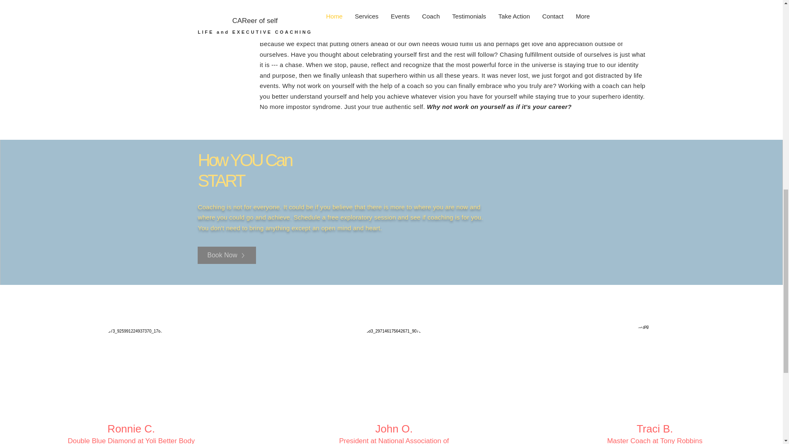 This screenshot has width=789, height=444. Describe the element at coordinates (655, 365) in the screenshot. I see `GettyImages-145680711.jpg` at that location.